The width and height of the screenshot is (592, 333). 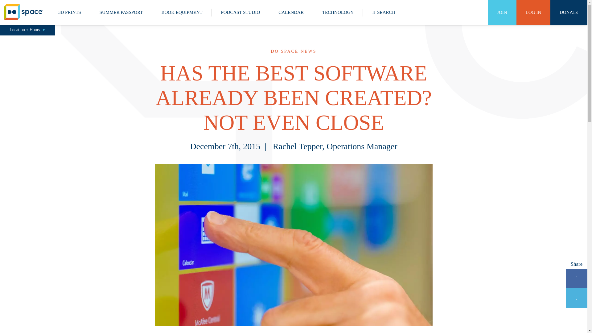 I want to click on BOOK EQUIPMENT, so click(x=182, y=12).